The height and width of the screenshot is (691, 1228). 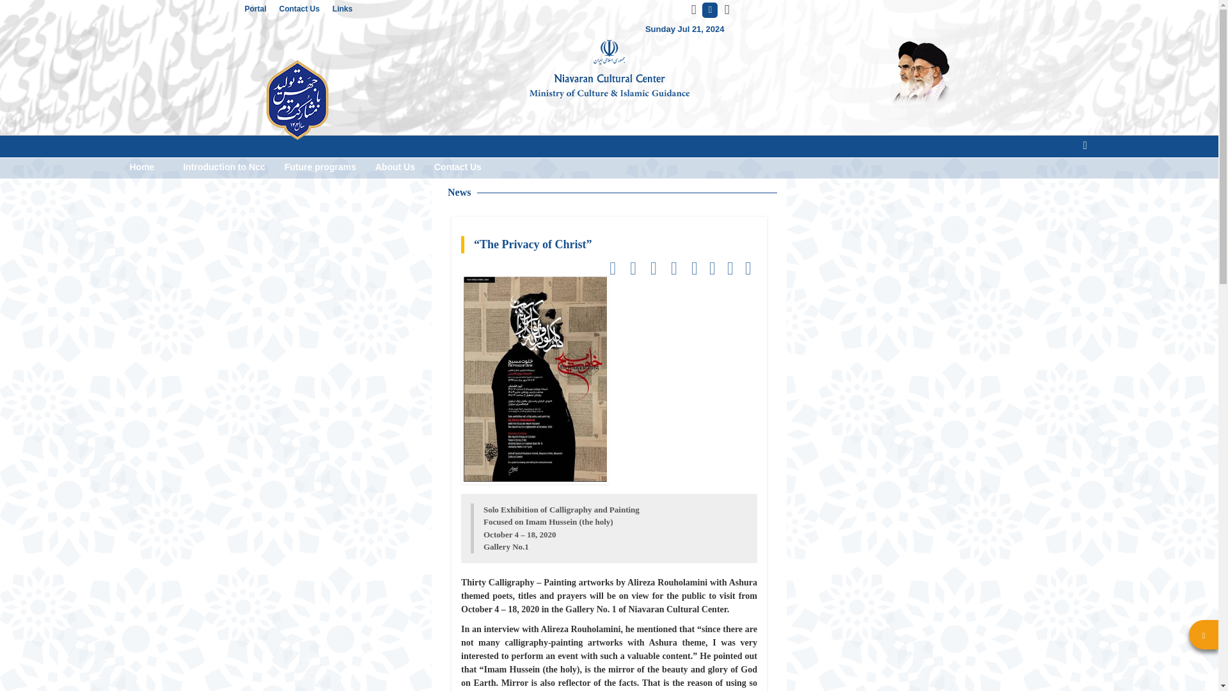 I want to click on Zoom Out, so click(x=693, y=10).